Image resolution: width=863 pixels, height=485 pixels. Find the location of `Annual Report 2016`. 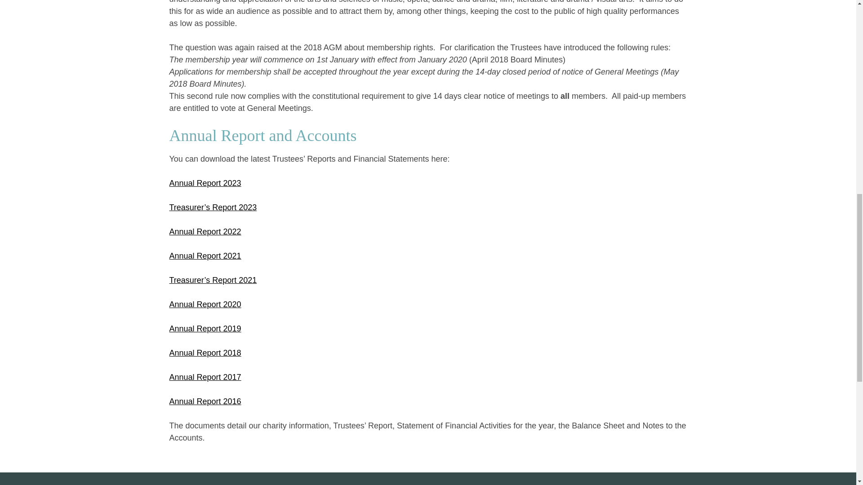

Annual Report 2016 is located at coordinates (205, 401).